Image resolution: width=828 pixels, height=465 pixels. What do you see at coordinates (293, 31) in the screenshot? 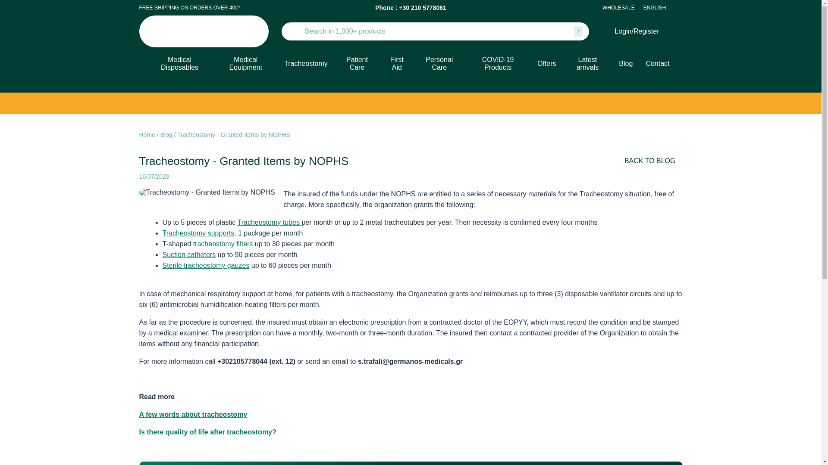
I see `Search` at bounding box center [293, 31].